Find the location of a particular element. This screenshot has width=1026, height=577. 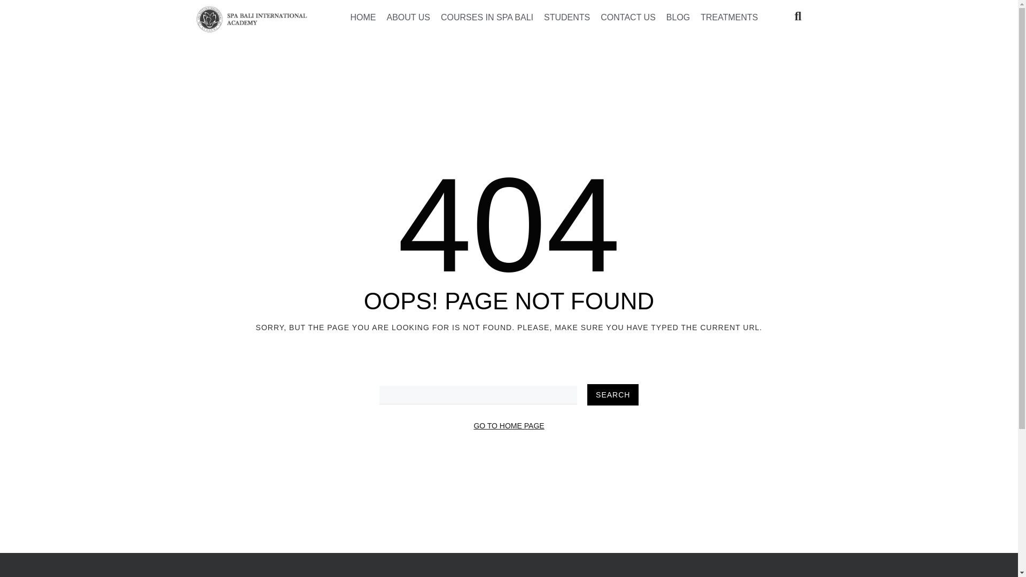

ABOUT US is located at coordinates (408, 17).